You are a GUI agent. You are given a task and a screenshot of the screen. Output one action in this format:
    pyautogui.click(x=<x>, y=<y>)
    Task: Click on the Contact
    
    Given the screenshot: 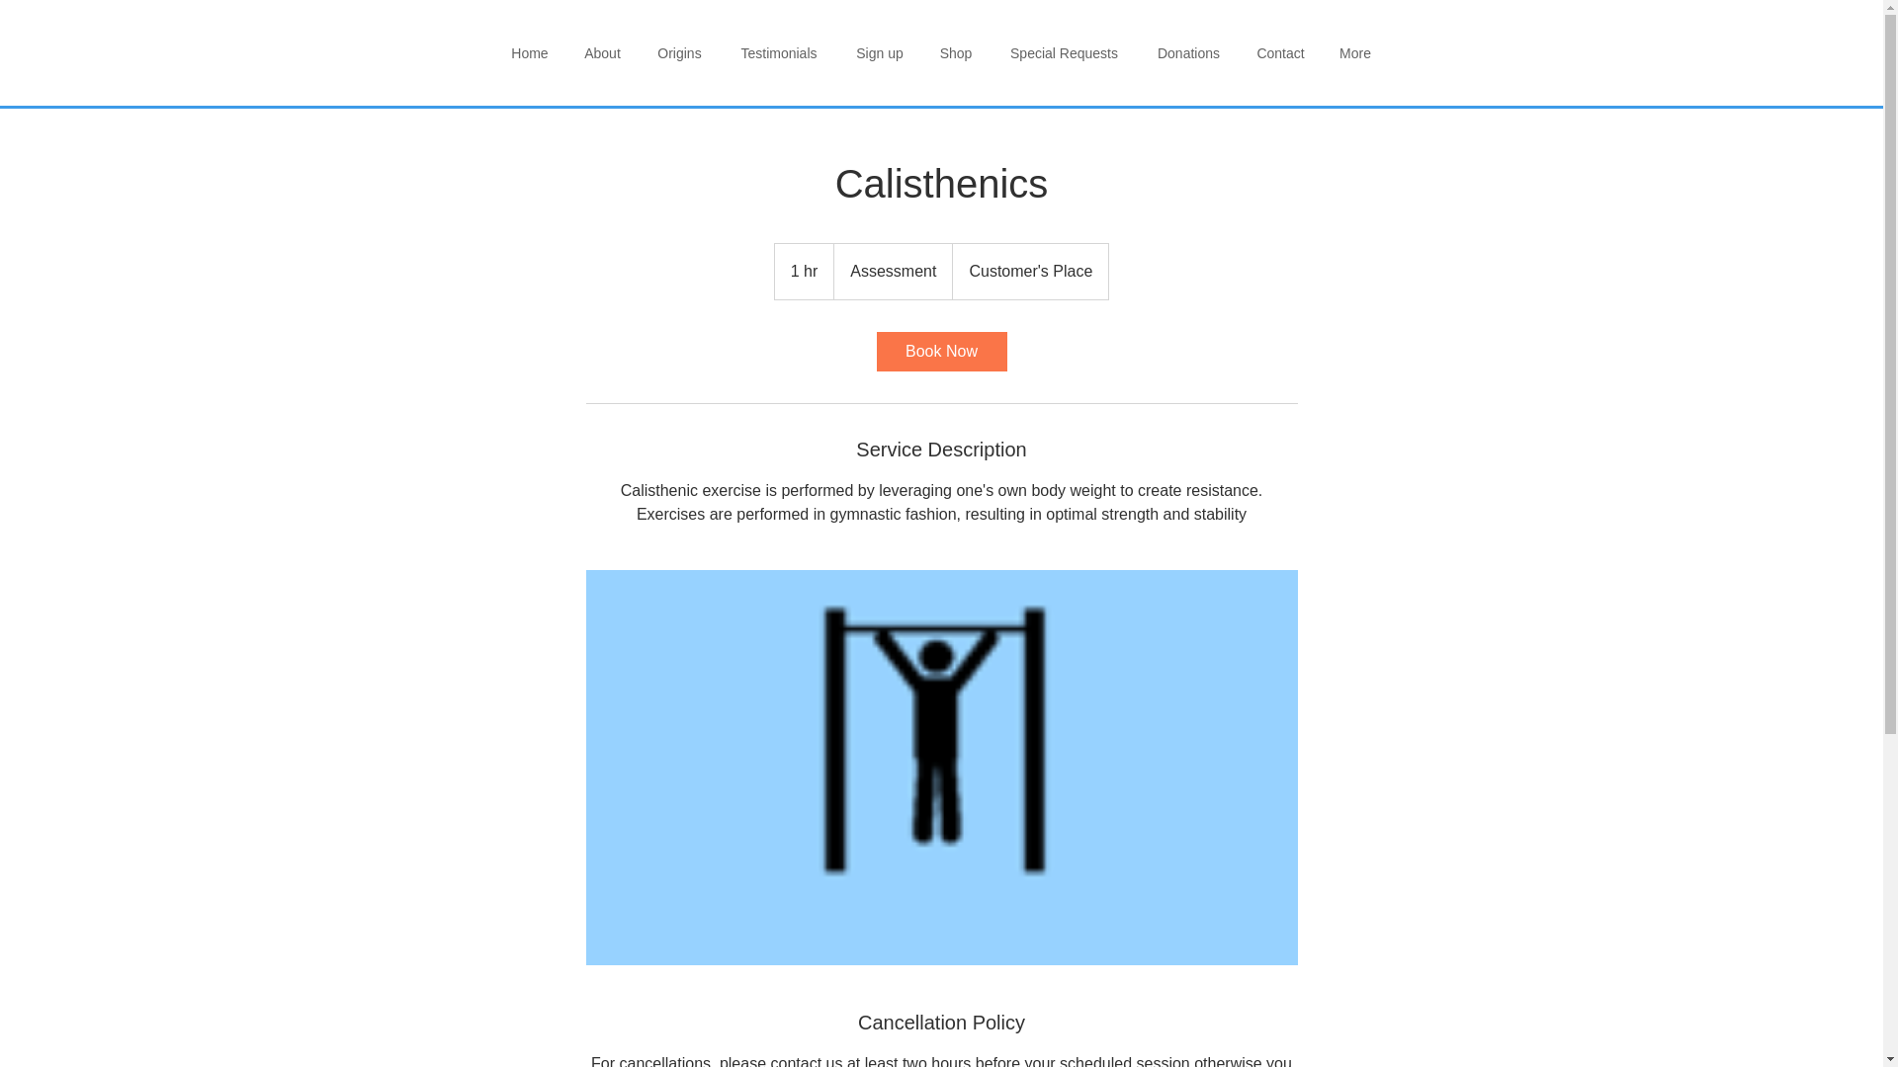 What is the action you would take?
    pyautogui.click(x=1281, y=53)
    